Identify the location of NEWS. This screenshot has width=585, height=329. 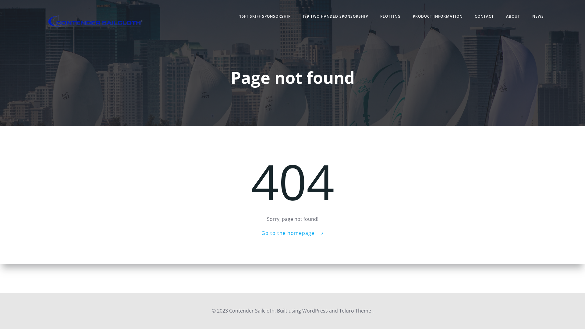
(538, 16).